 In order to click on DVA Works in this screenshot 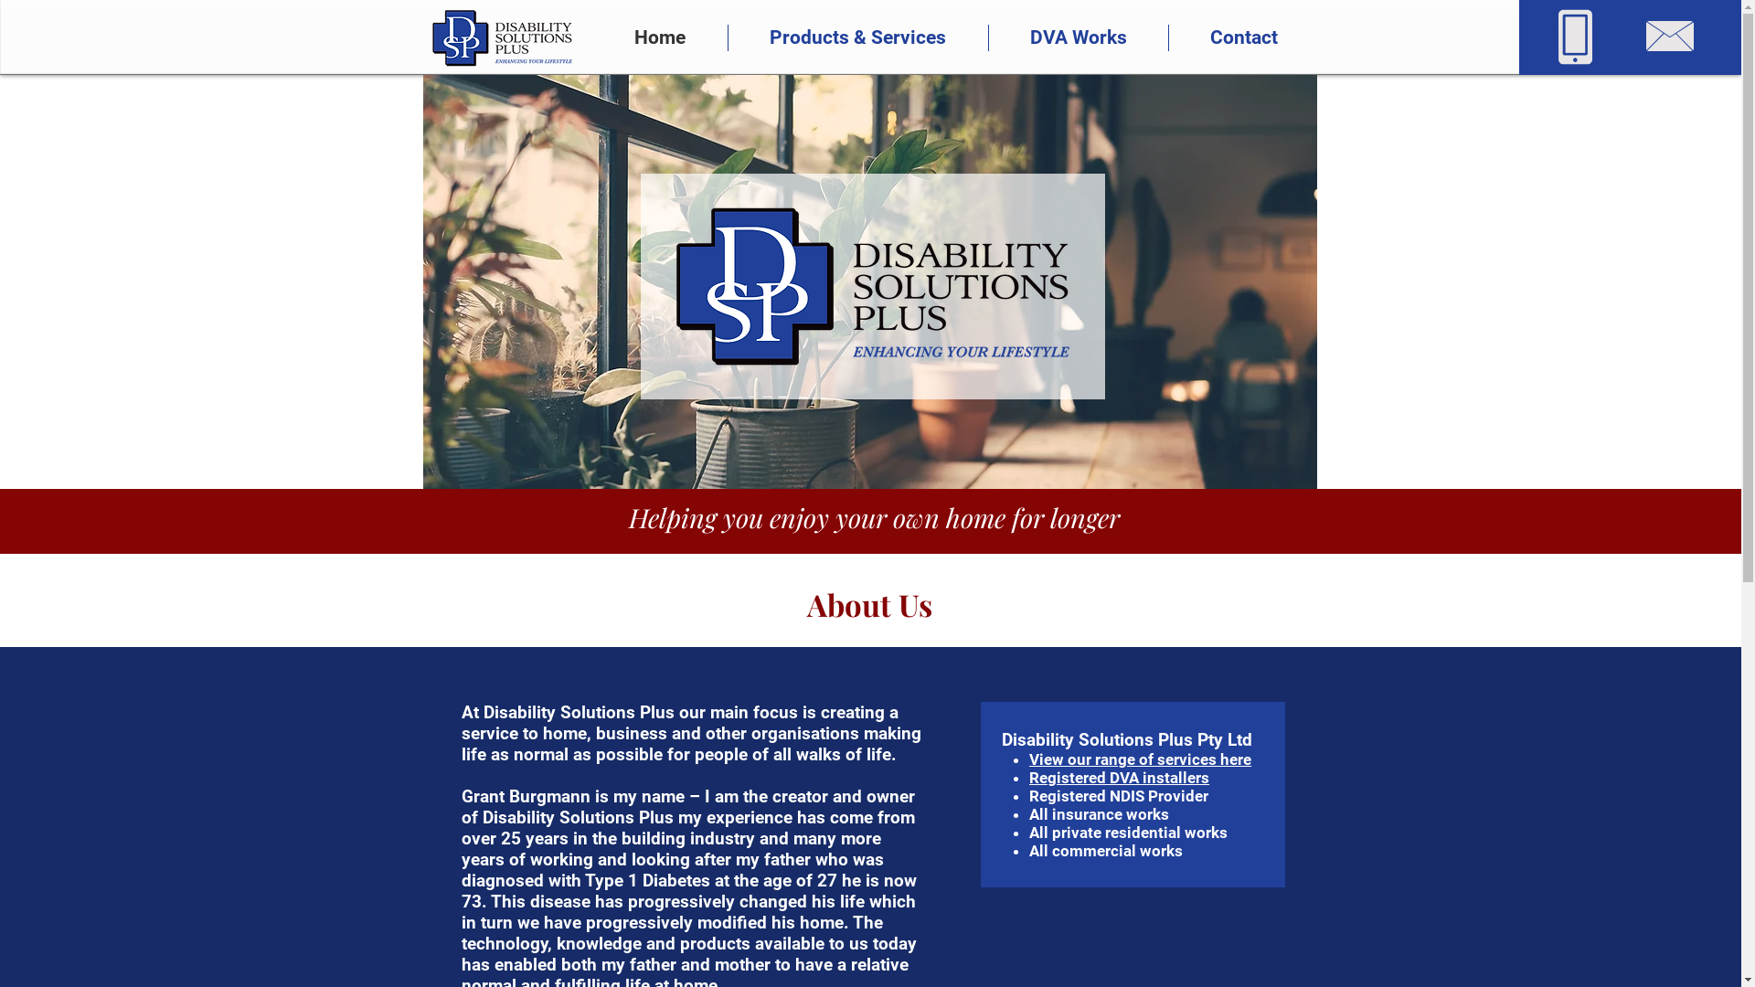, I will do `click(1079, 38)`.